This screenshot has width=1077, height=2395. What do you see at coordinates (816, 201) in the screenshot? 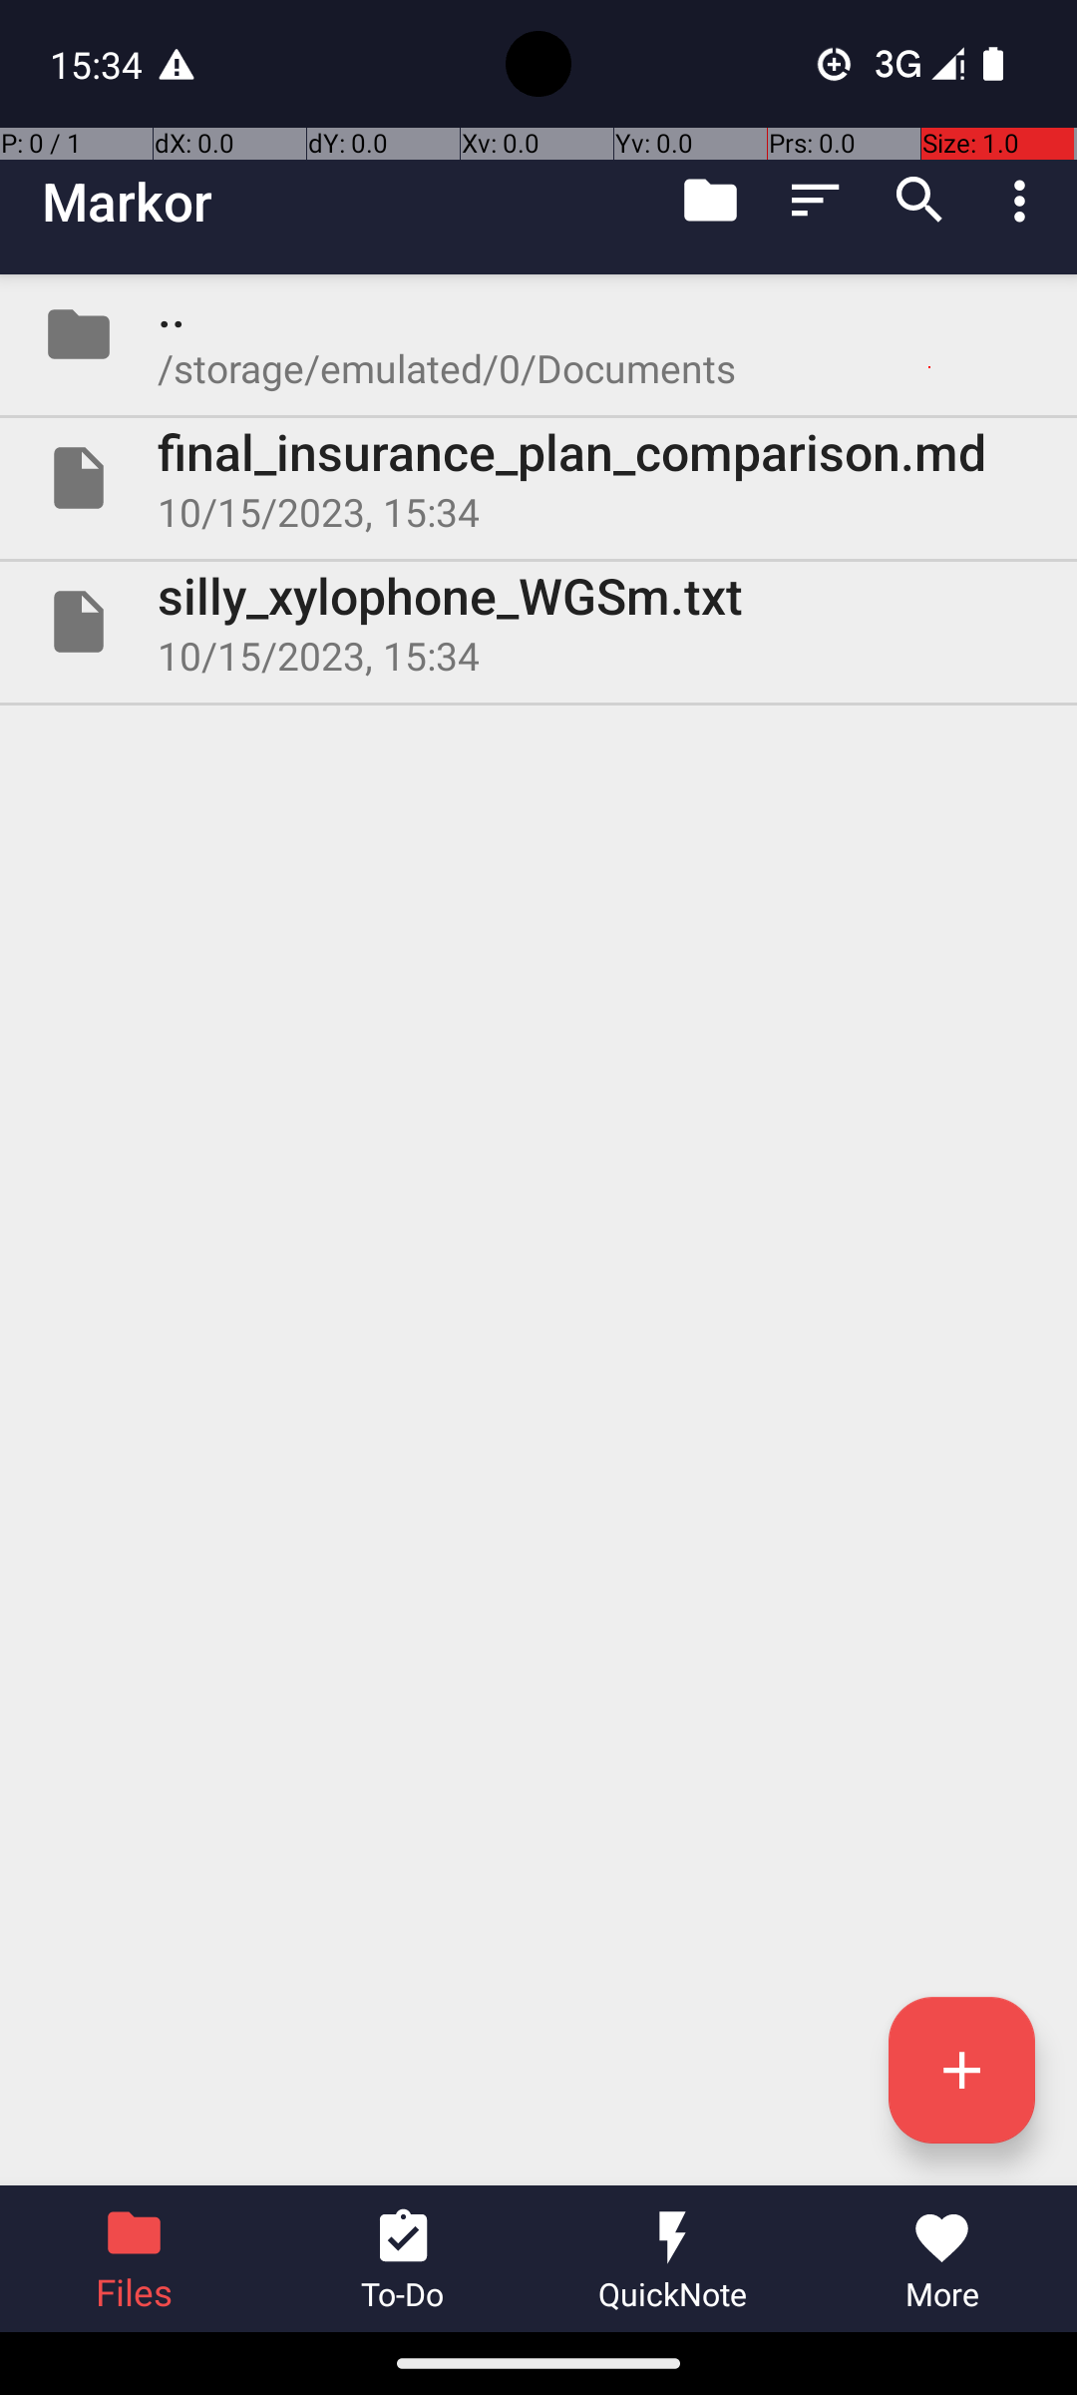
I see `Sort by` at bounding box center [816, 201].